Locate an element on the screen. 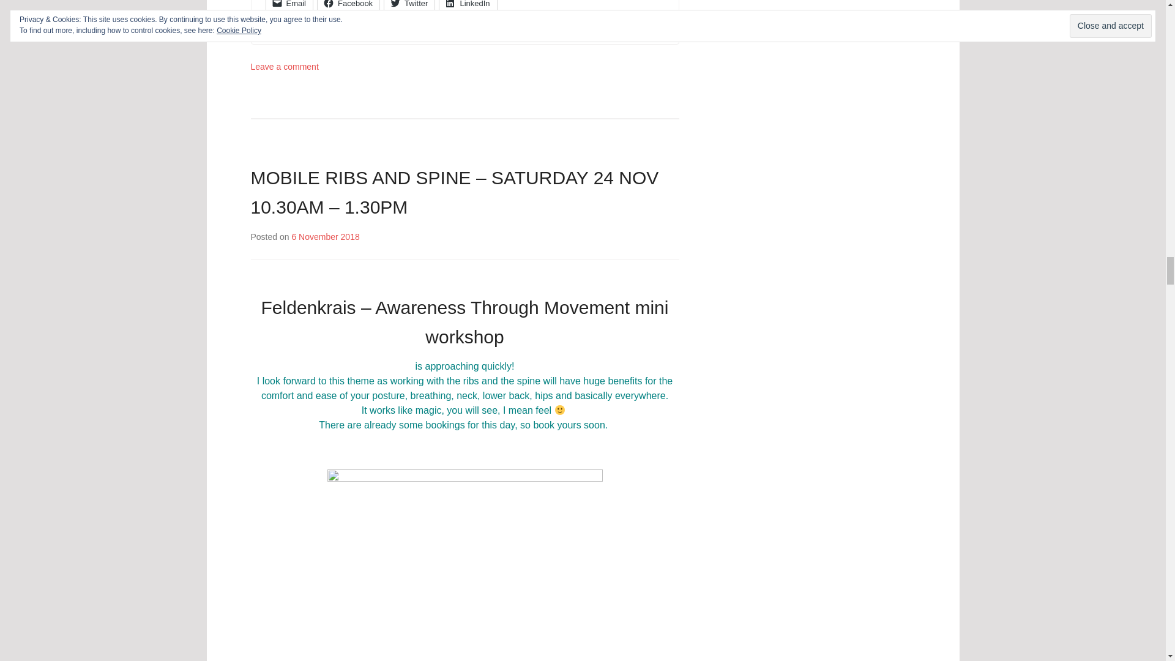  Click to share on LinkedIn is located at coordinates (468, 6).